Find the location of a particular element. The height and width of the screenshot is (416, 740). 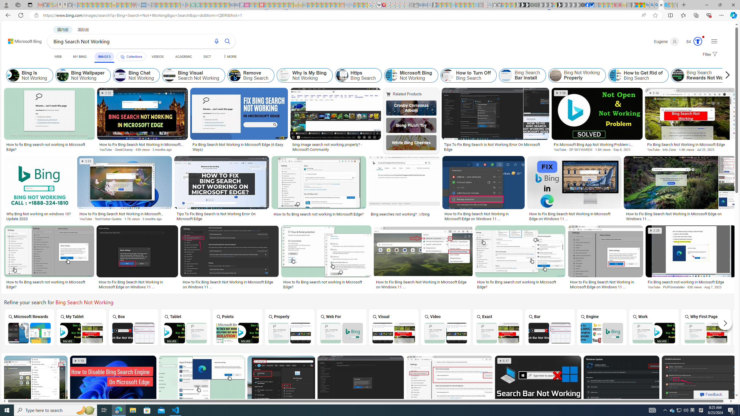

Bing Work Search Not Working is located at coordinates (654, 333).